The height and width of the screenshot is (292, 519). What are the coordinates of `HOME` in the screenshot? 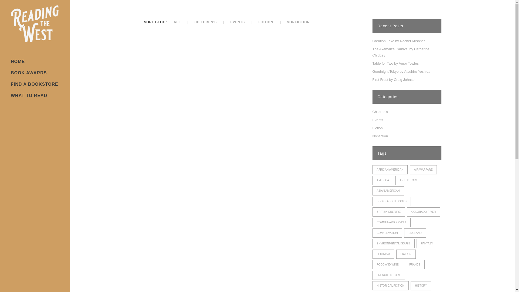 It's located at (35, 62).